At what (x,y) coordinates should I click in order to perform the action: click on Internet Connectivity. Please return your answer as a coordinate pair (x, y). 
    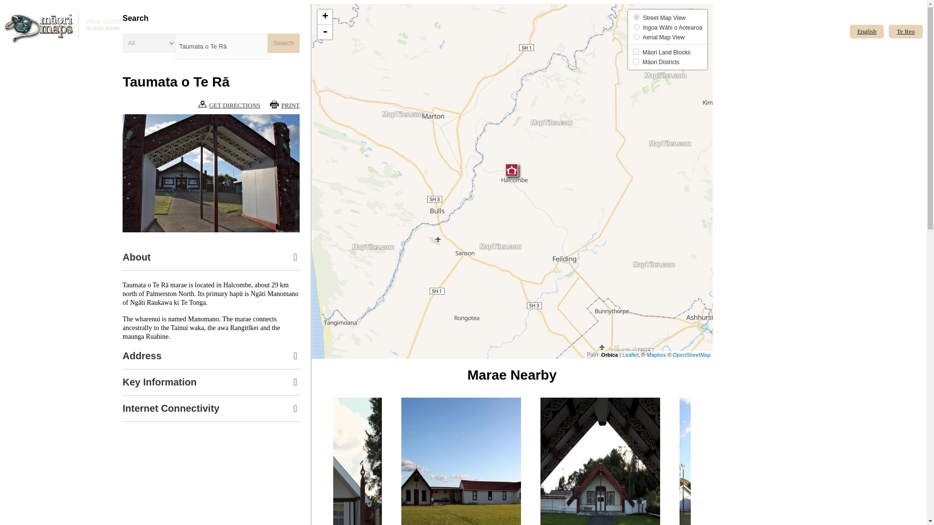
    Looking at the image, I should click on (211, 408).